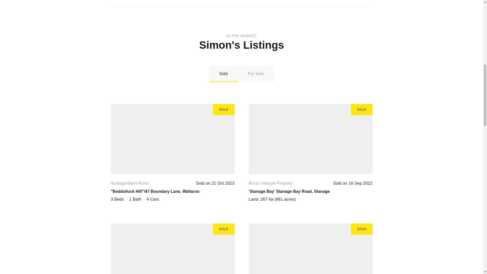 Image resolution: width=487 pixels, height=274 pixels. Describe the element at coordinates (289, 191) in the screenshot. I see `'Stanage Bay' Stanage Bay Road, Stanage` at that location.